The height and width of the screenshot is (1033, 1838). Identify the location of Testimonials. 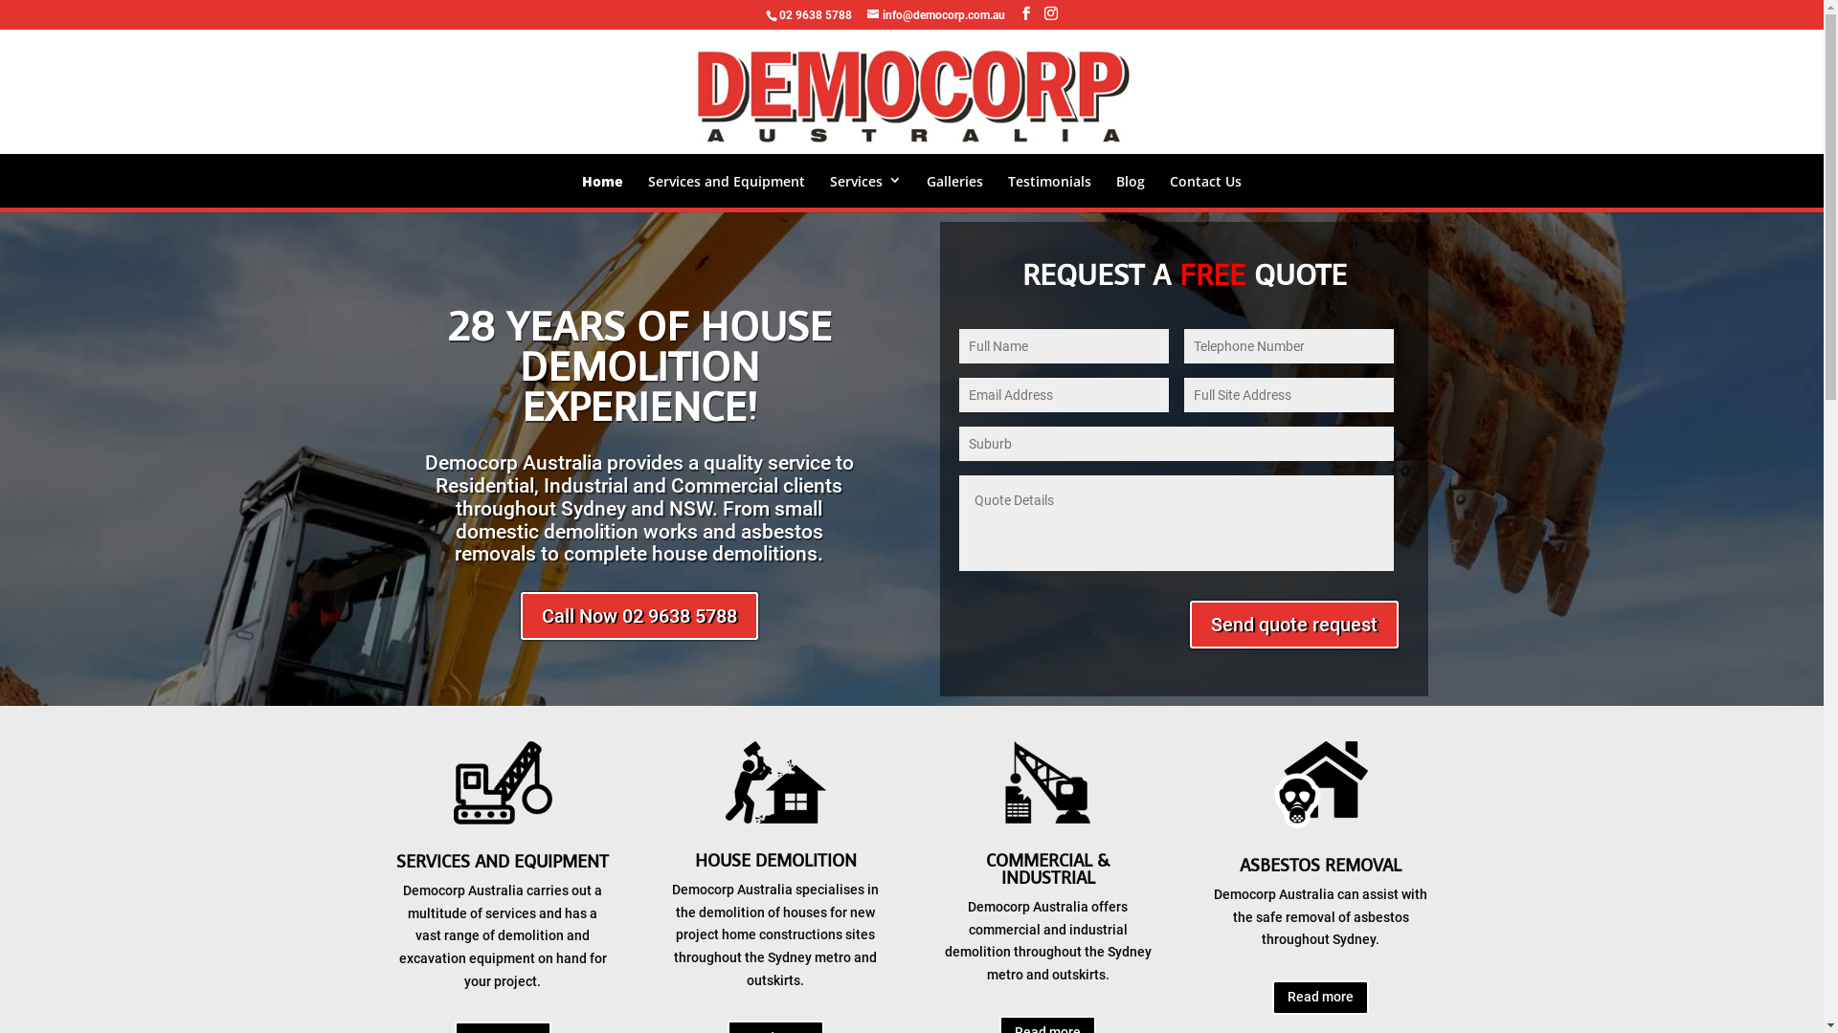
(1049, 182).